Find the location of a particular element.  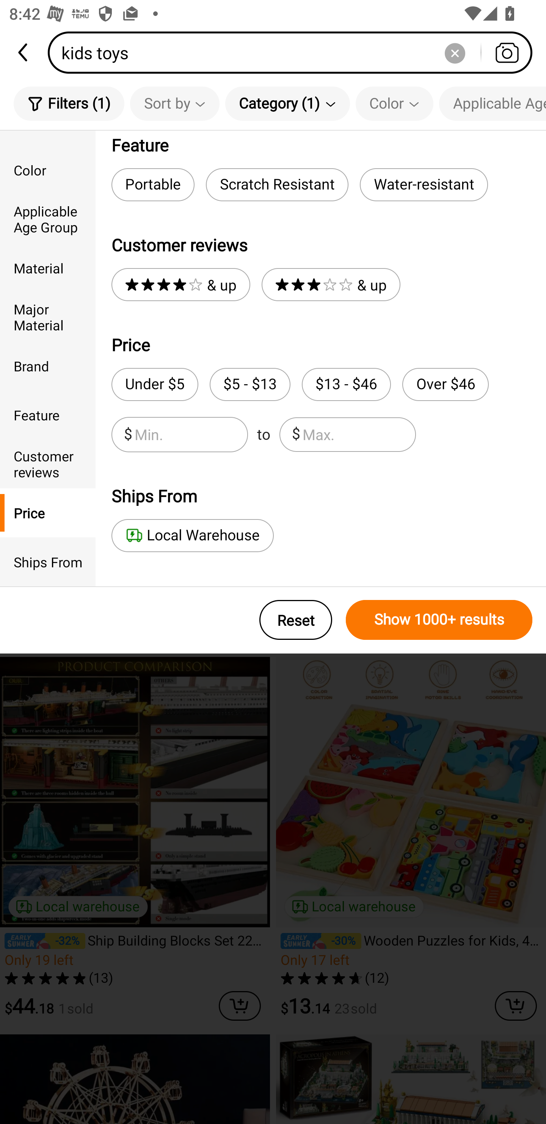

$ Min. to $ Max. is located at coordinates (264, 434).